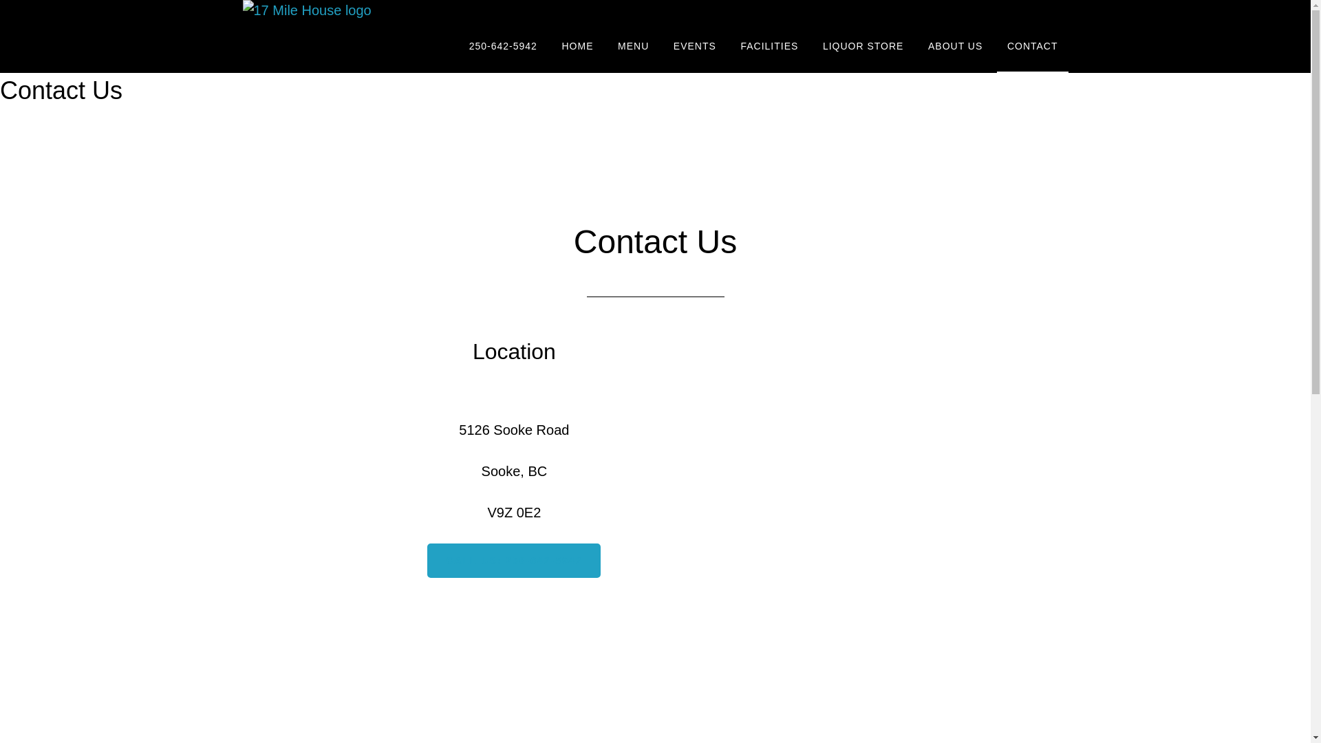 Image resolution: width=1321 pixels, height=743 pixels. I want to click on EVENTS, so click(695, 47).